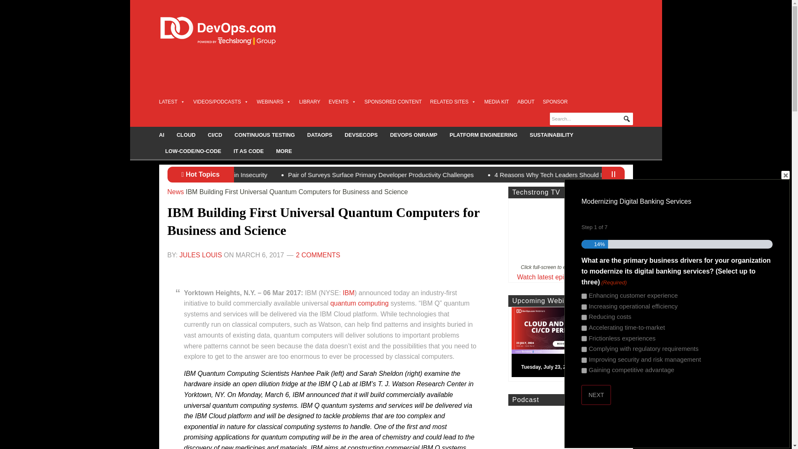 Image resolution: width=798 pixels, height=449 pixels. I want to click on EVENTS, so click(342, 101).